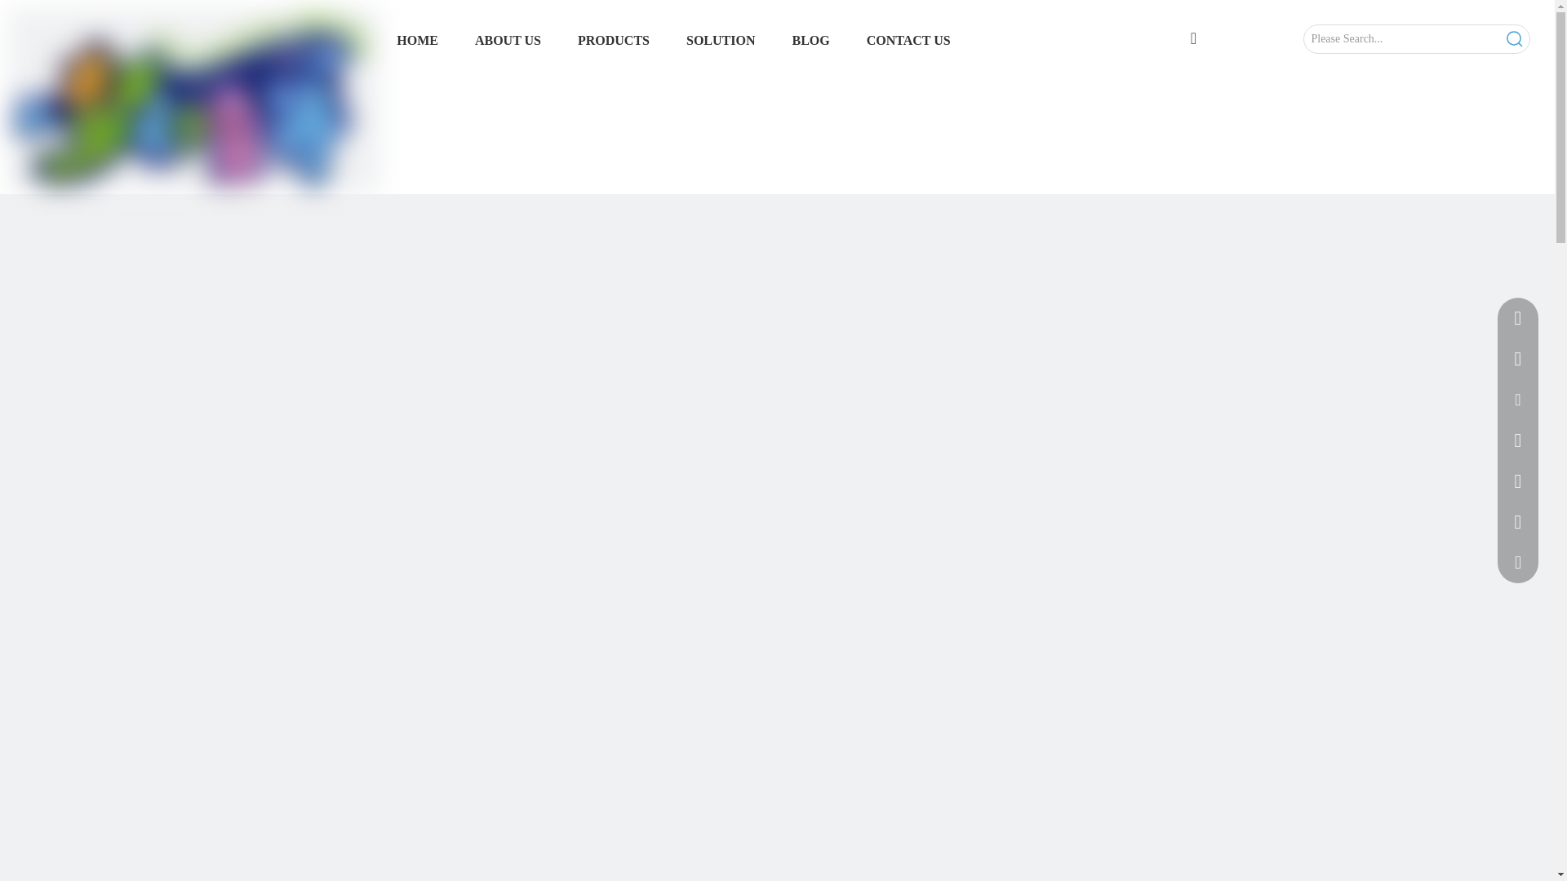  I want to click on CONTACT US, so click(908, 41).